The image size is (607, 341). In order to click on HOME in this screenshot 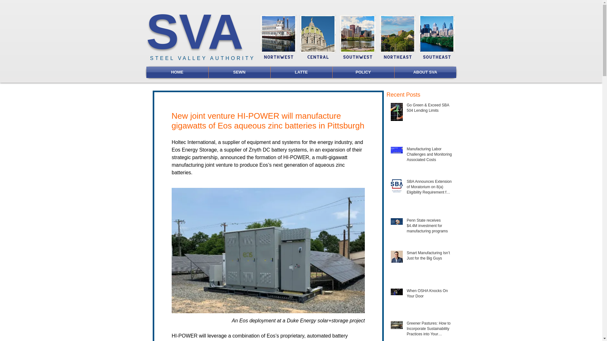, I will do `click(177, 72)`.